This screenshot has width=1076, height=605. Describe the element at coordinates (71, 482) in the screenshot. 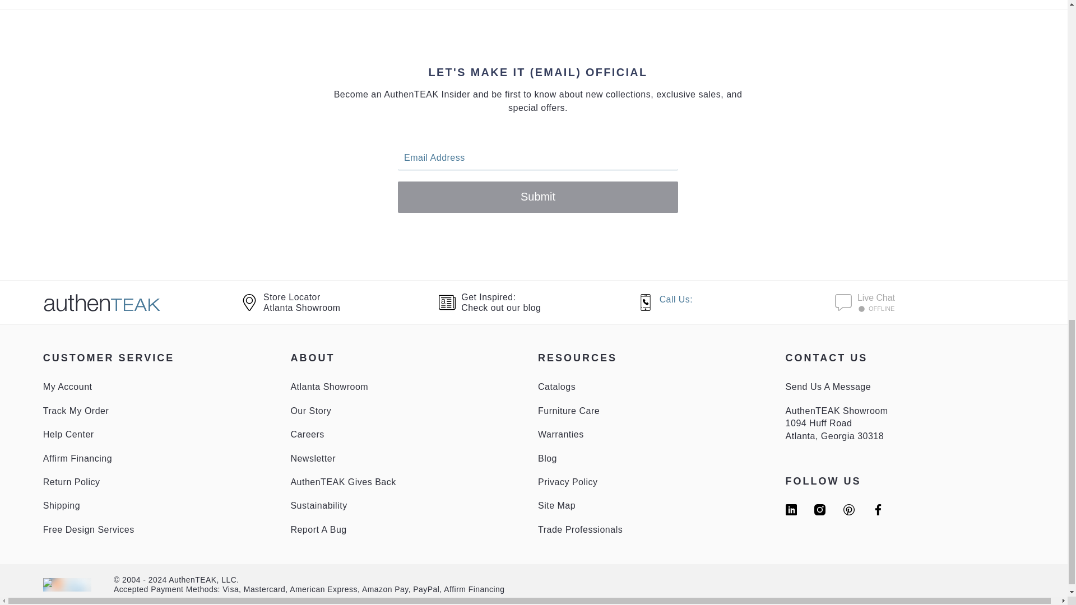

I see `Shipping` at that location.